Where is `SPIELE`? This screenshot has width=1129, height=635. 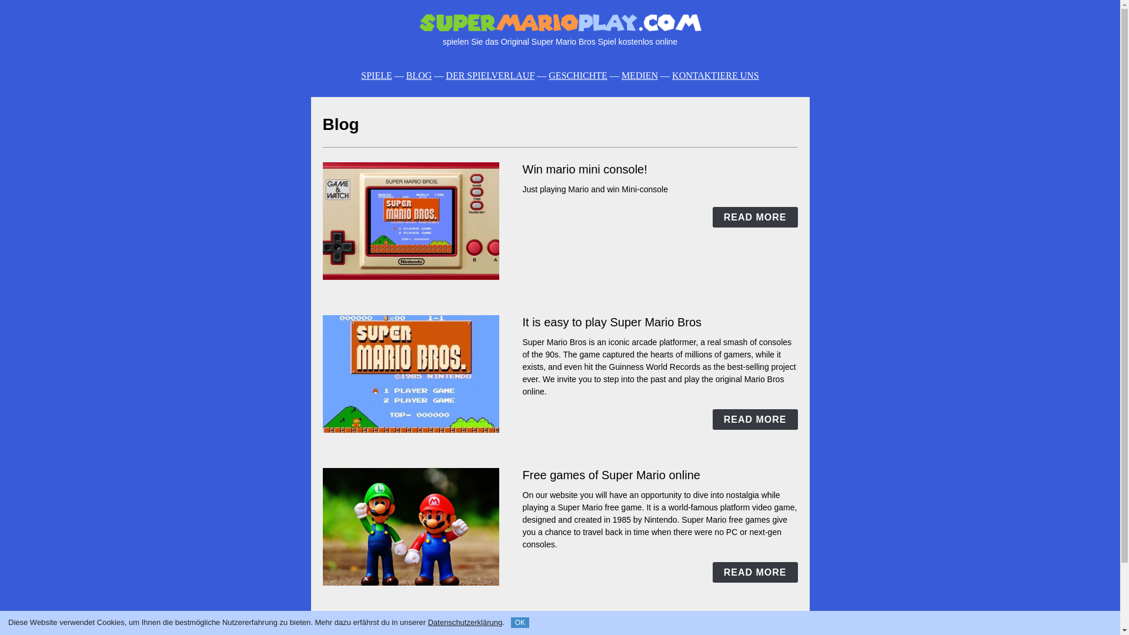
SPIELE is located at coordinates (376, 75).